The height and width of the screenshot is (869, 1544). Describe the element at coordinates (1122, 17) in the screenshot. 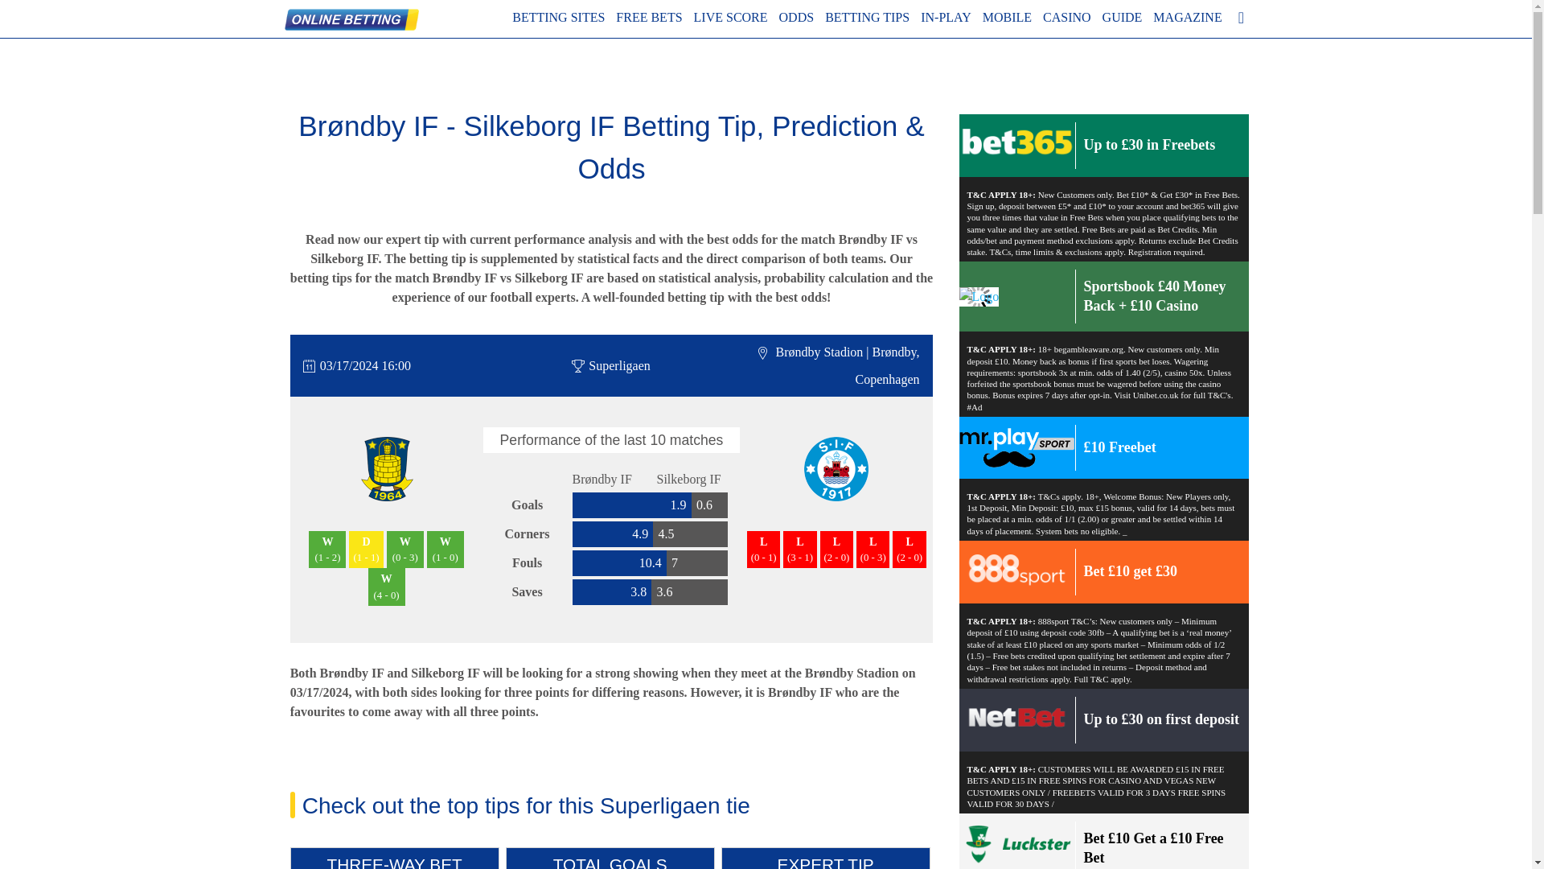

I see `GUIDE` at that location.